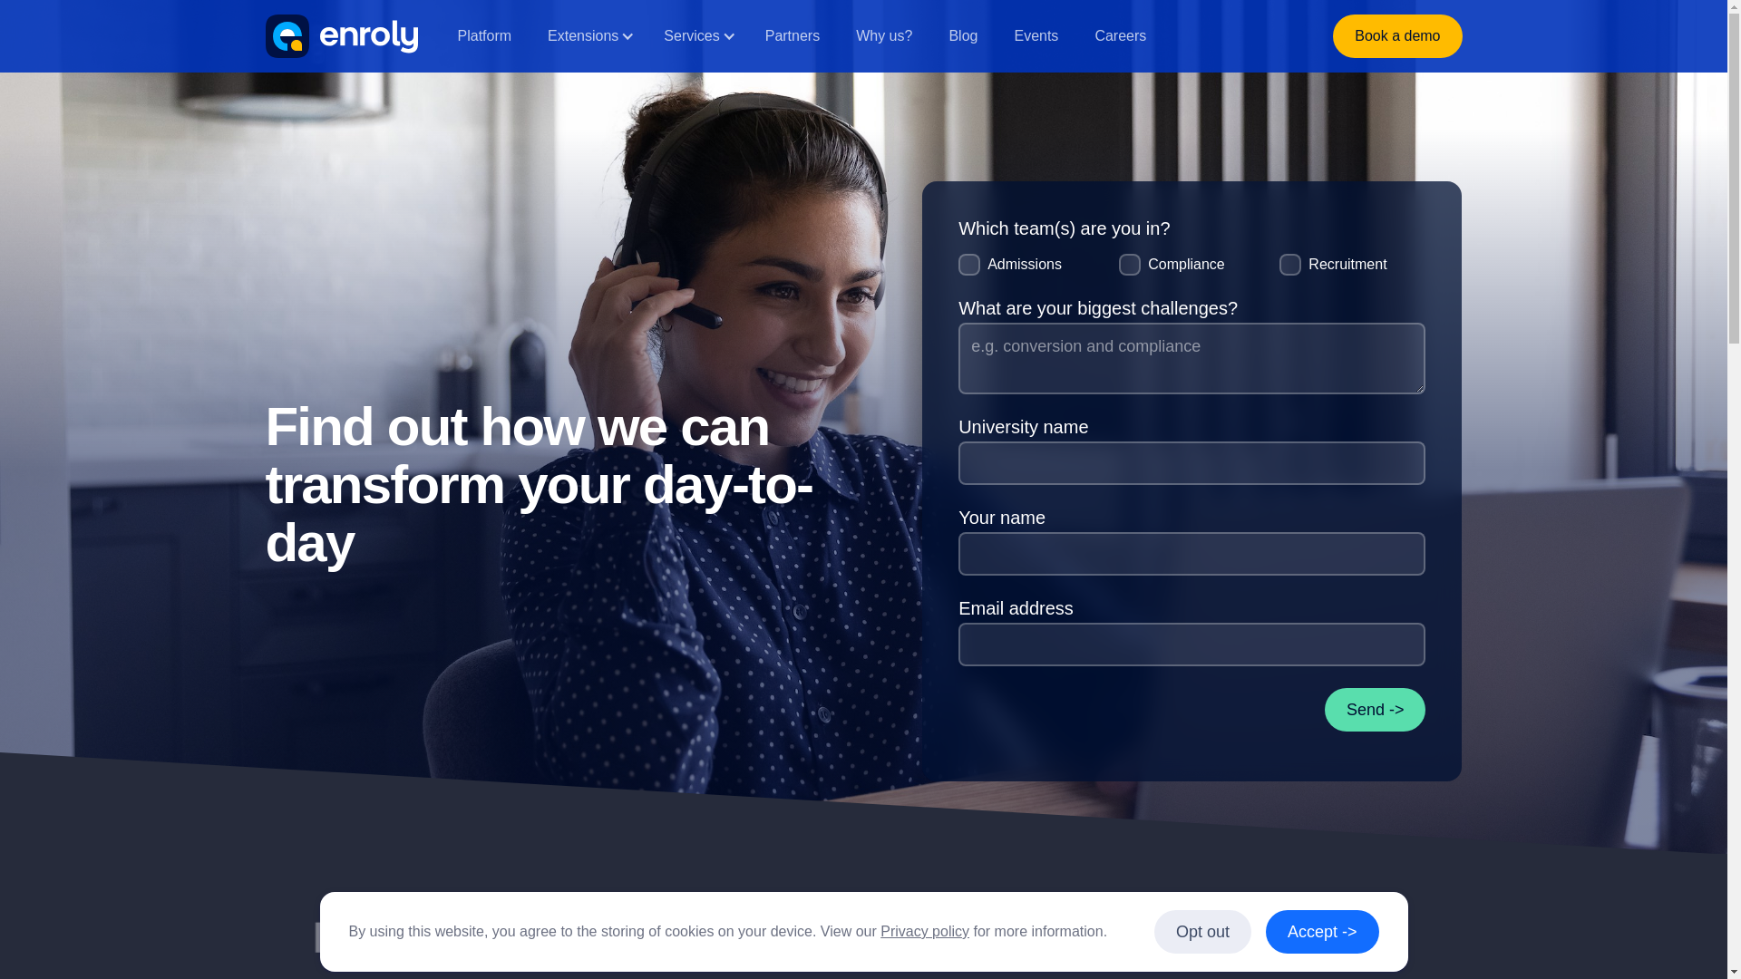 The width and height of the screenshot is (1741, 979). What do you see at coordinates (883, 36) in the screenshot?
I see `Why us?` at bounding box center [883, 36].